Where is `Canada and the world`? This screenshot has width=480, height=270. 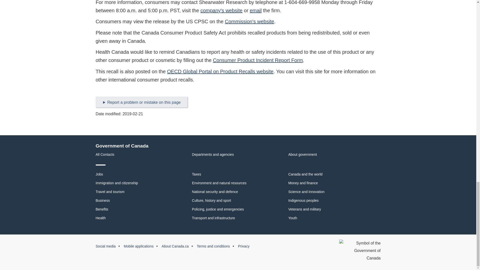
Canada and the world is located at coordinates (305, 174).